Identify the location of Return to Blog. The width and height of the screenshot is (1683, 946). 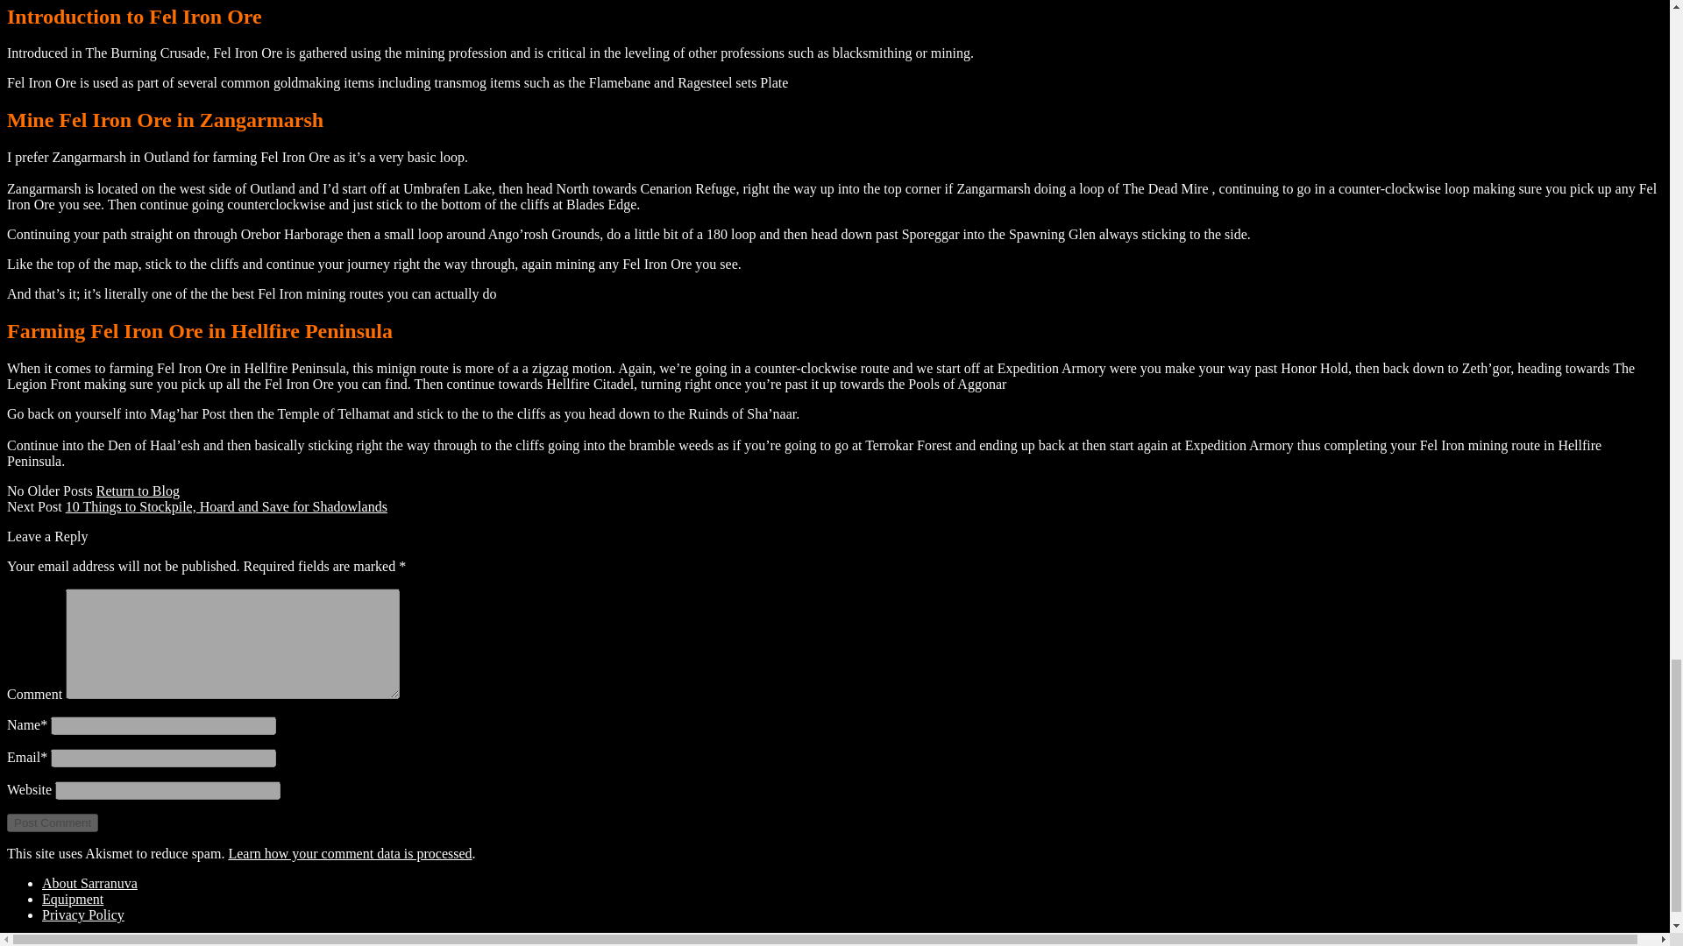
(138, 491).